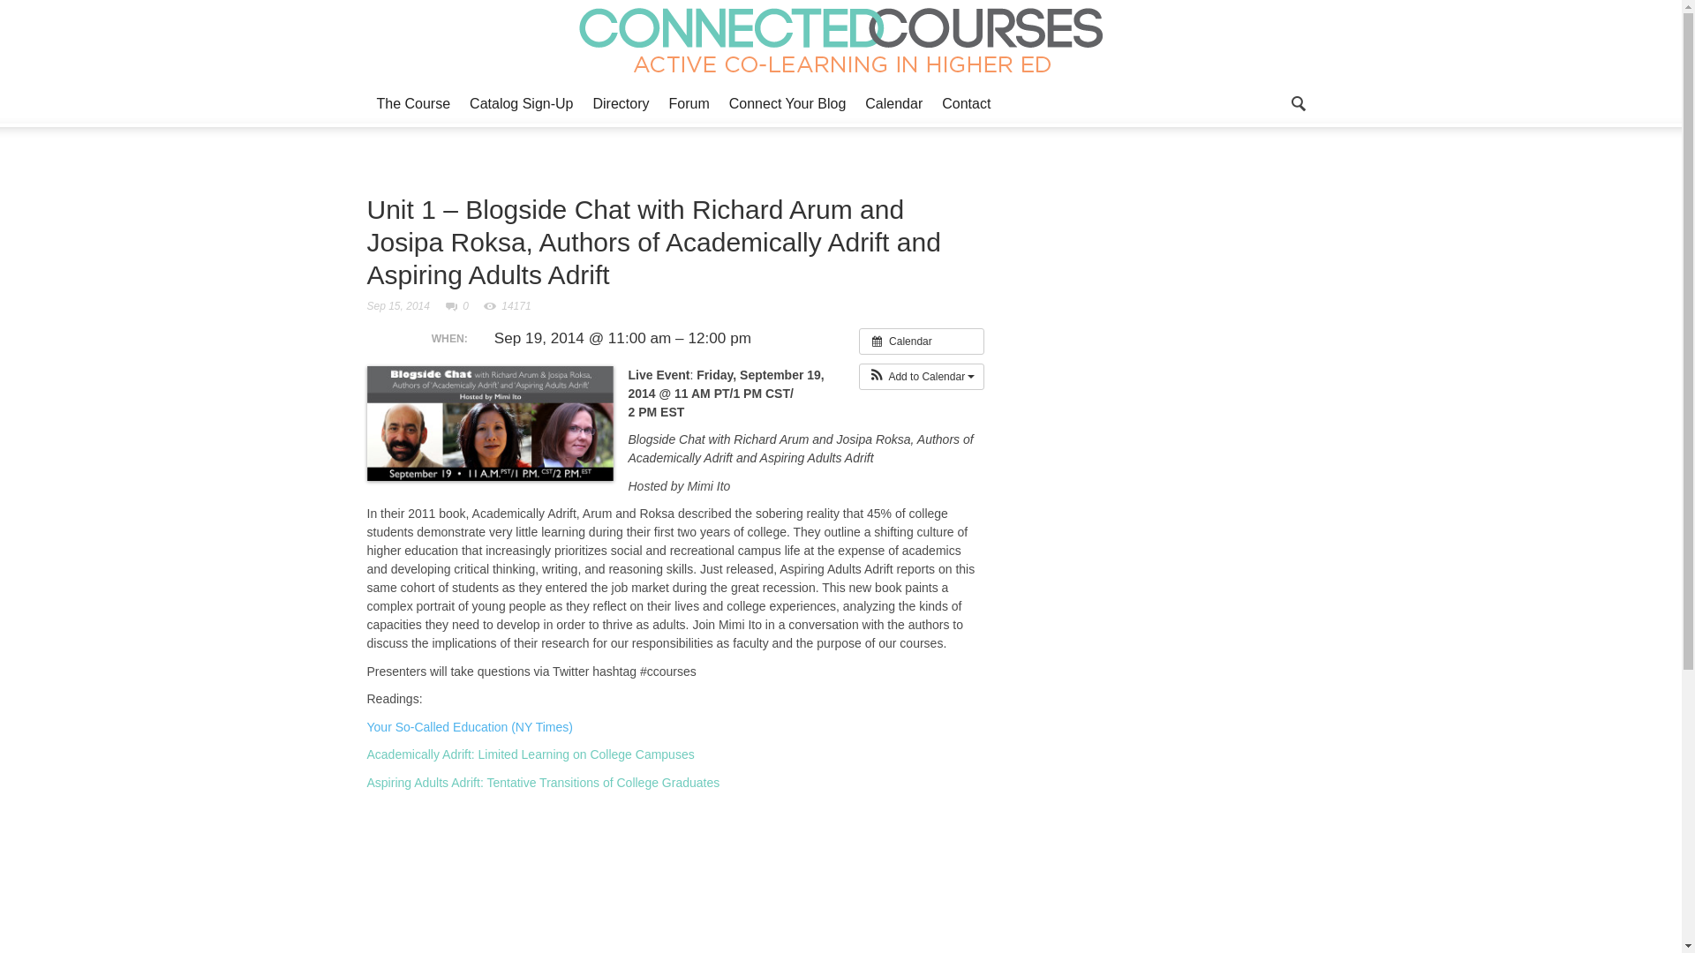  I want to click on Connect Your Blog, so click(787, 103).